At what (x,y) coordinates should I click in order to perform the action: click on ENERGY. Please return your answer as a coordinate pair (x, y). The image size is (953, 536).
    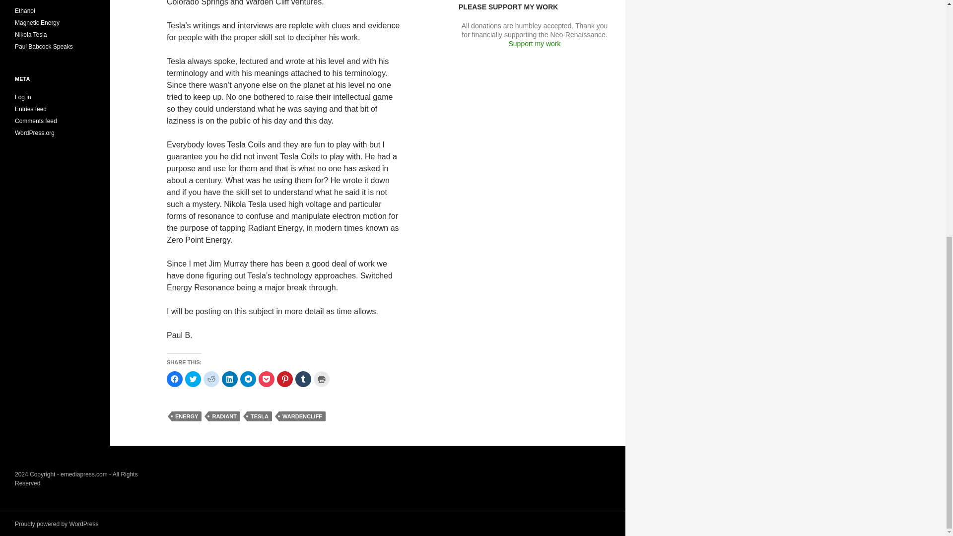
    Looking at the image, I should click on (186, 416).